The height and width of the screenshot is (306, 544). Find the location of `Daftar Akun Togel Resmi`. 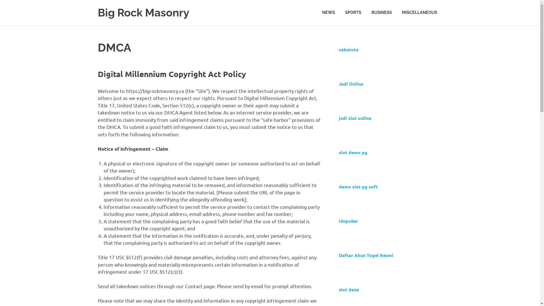

Daftar Akun Togel Resmi is located at coordinates (366, 255).